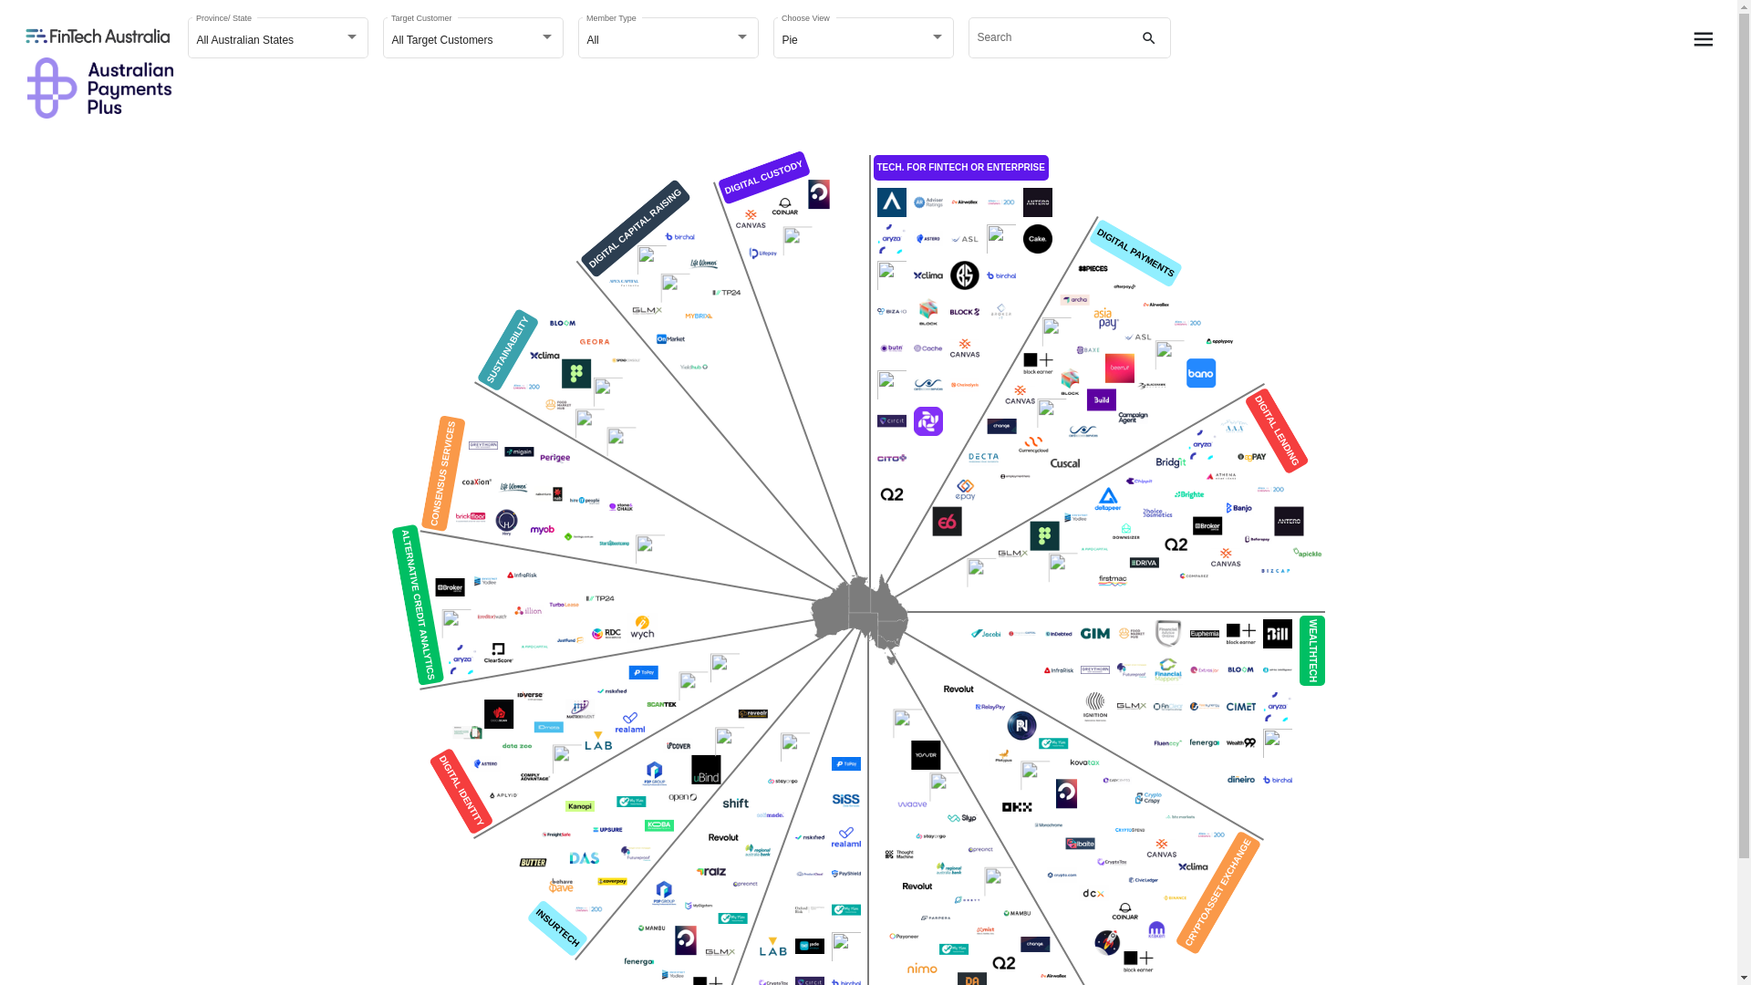  What do you see at coordinates (782, 782) in the screenshot?
I see `Stay Or Go` at bounding box center [782, 782].